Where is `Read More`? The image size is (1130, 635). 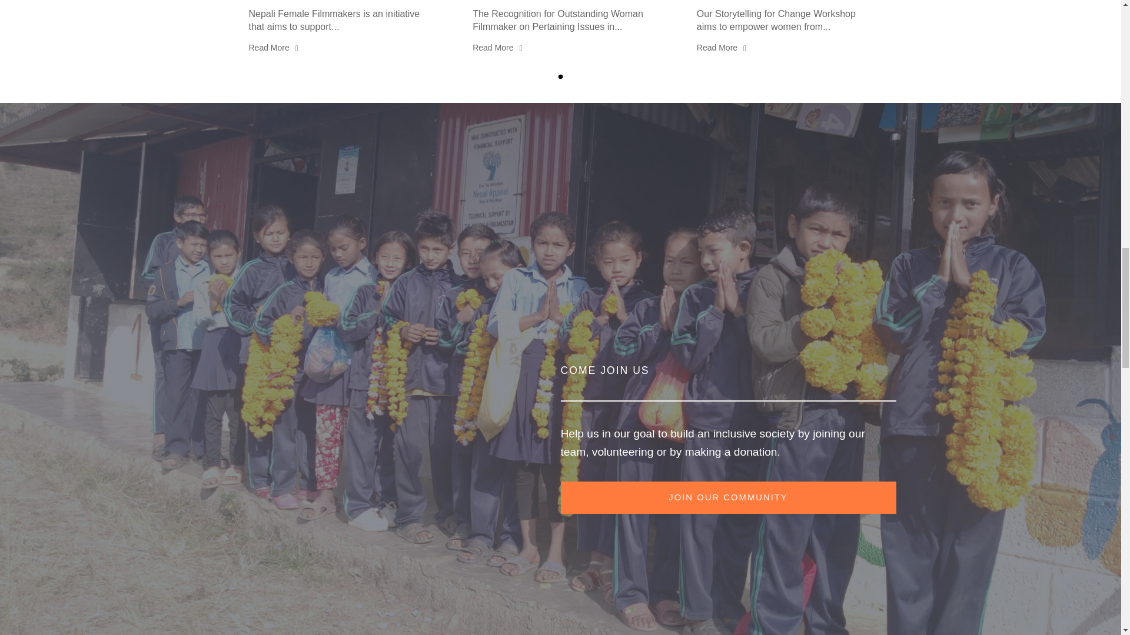
Read More is located at coordinates (273, 48).